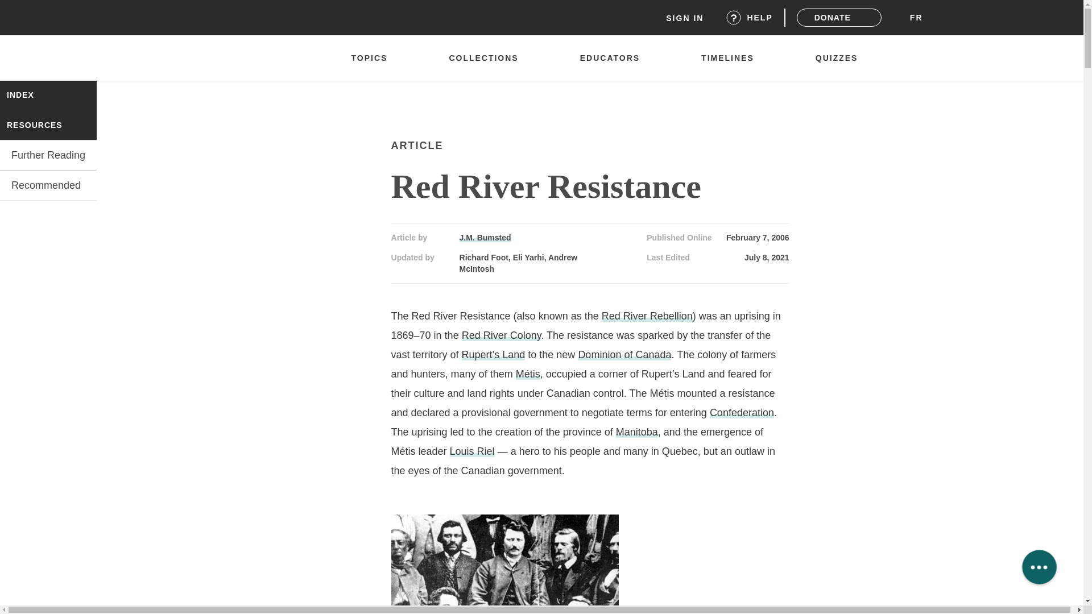 Image resolution: width=1092 pixels, height=614 pixels. I want to click on TOPICS, so click(374, 58).